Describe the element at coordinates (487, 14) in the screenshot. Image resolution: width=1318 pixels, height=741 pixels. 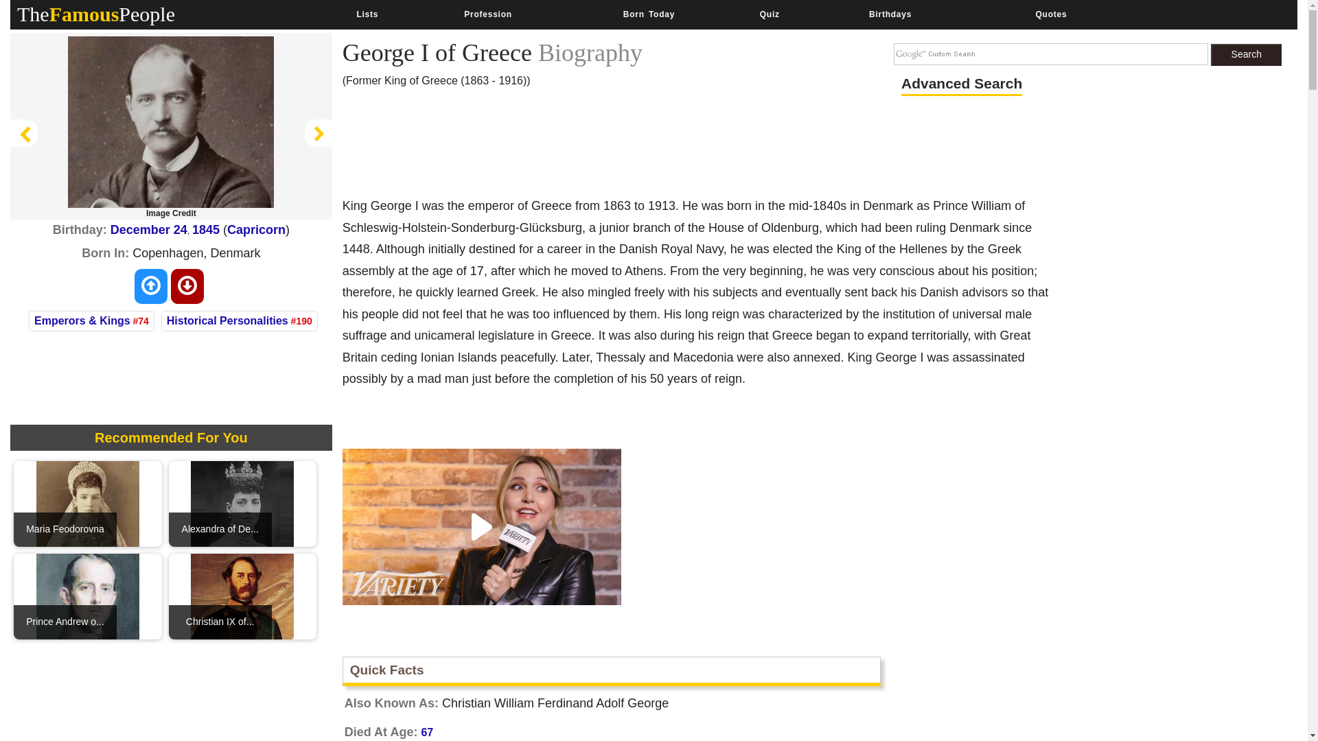
I see `Profession` at that location.